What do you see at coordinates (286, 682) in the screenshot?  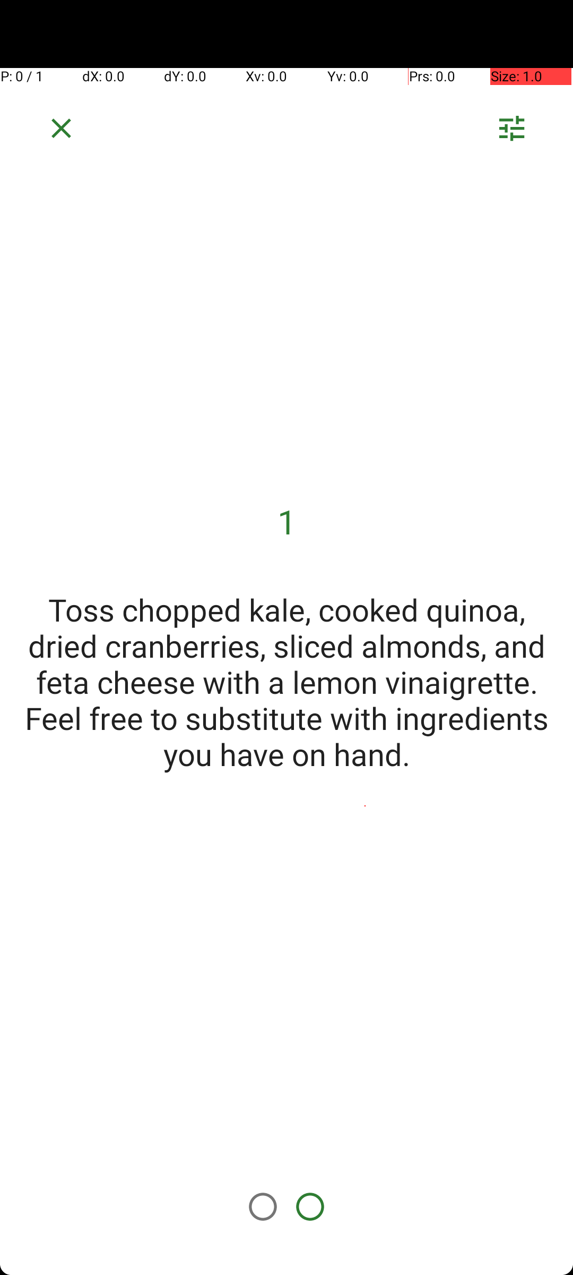 I see `Toss chopped kale, cooked quinoa, dried cranberries, sliced almonds, and feta cheese with a lemon vinaigrette. Feel free to substitute with ingredients you have on hand.` at bounding box center [286, 682].